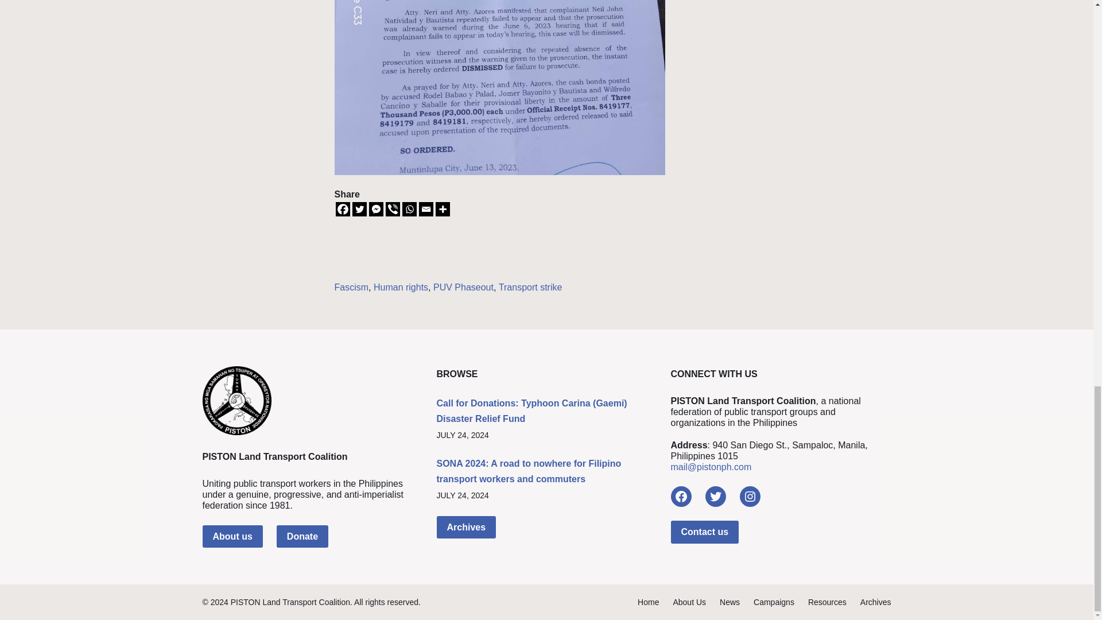 The width and height of the screenshot is (1102, 620). I want to click on Whatsapp, so click(409, 209).